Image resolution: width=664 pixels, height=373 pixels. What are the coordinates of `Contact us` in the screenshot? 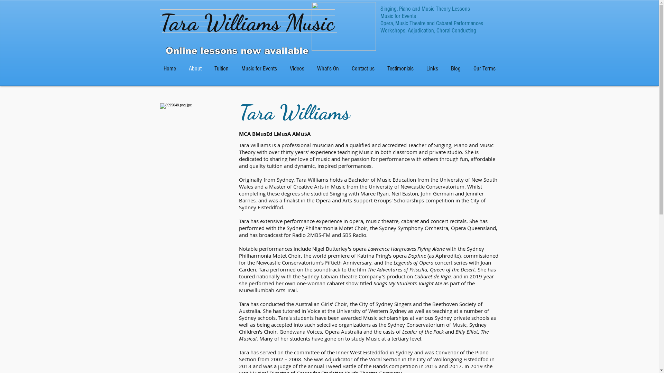 It's located at (363, 68).